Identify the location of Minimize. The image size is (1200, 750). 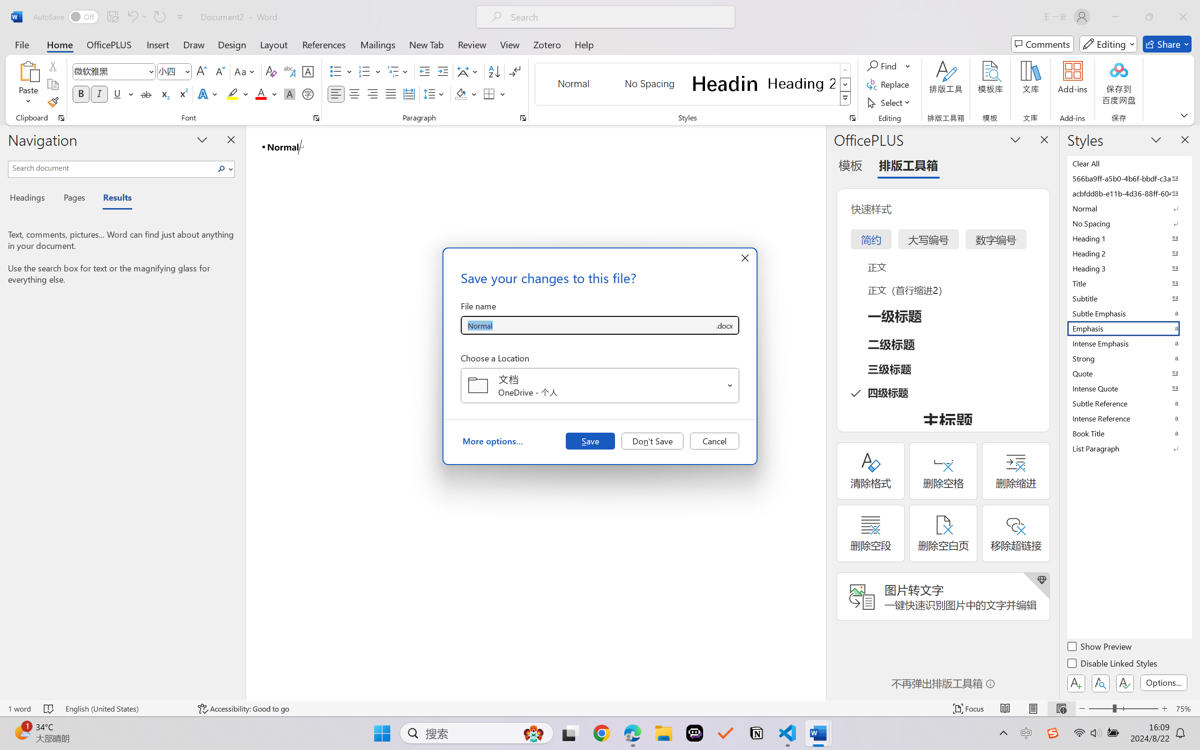
(1116, 17).